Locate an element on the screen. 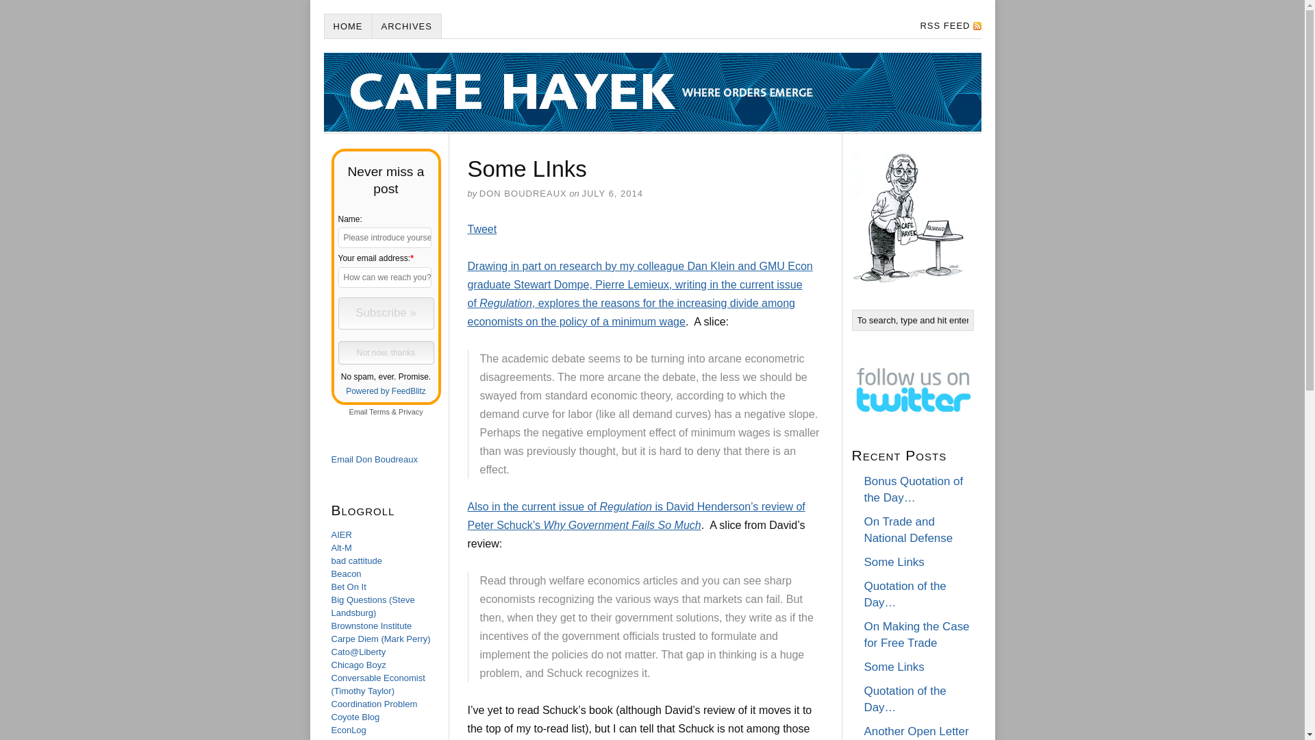  Alt-M is located at coordinates (341, 547).